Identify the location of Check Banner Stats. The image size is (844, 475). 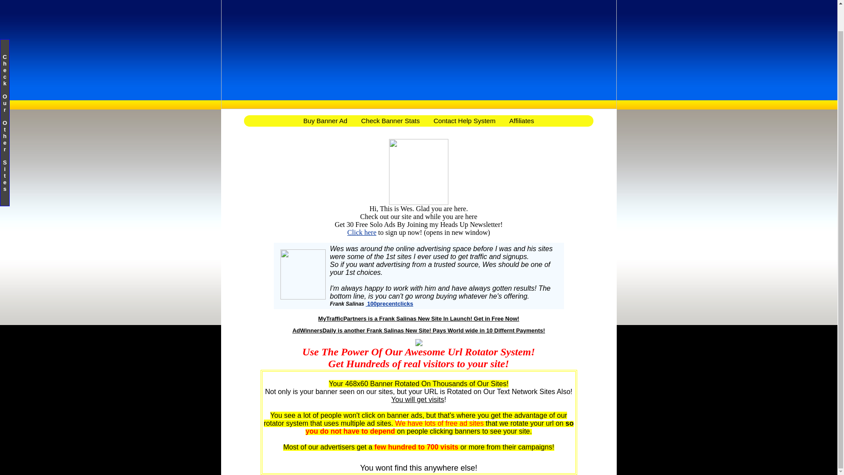
(390, 121).